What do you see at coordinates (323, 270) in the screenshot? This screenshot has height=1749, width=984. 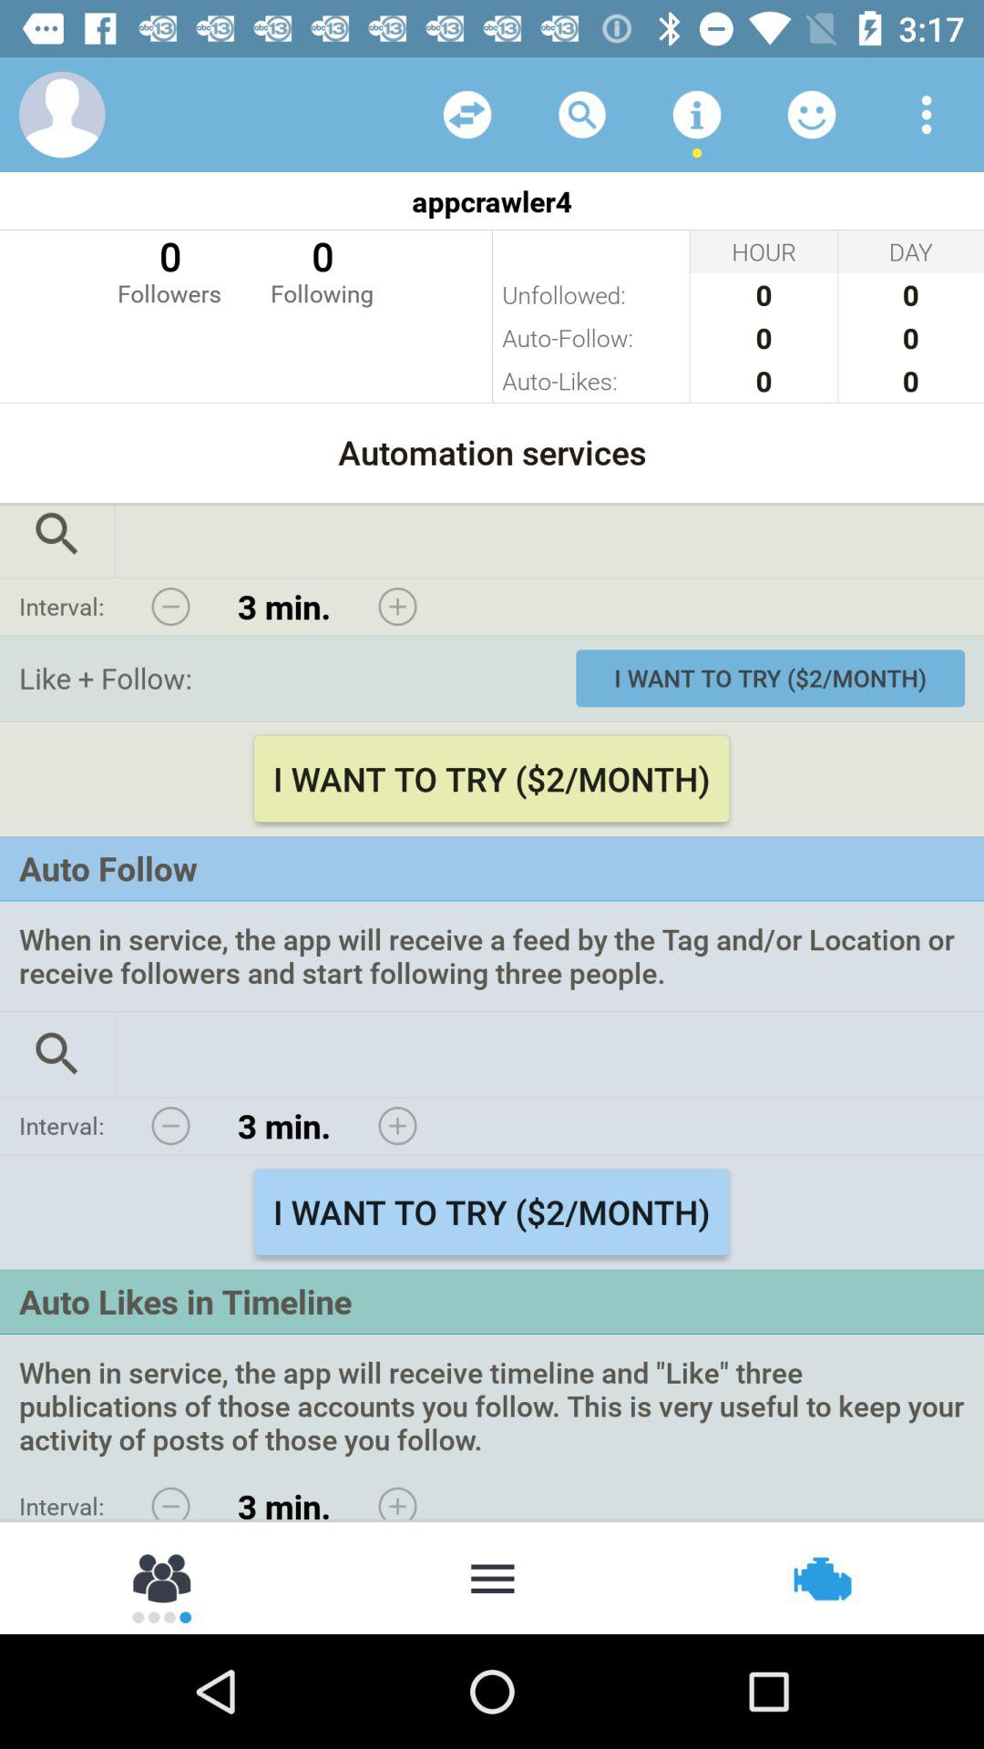 I see `tap icon to the right of 0
followers` at bounding box center [323, 270].